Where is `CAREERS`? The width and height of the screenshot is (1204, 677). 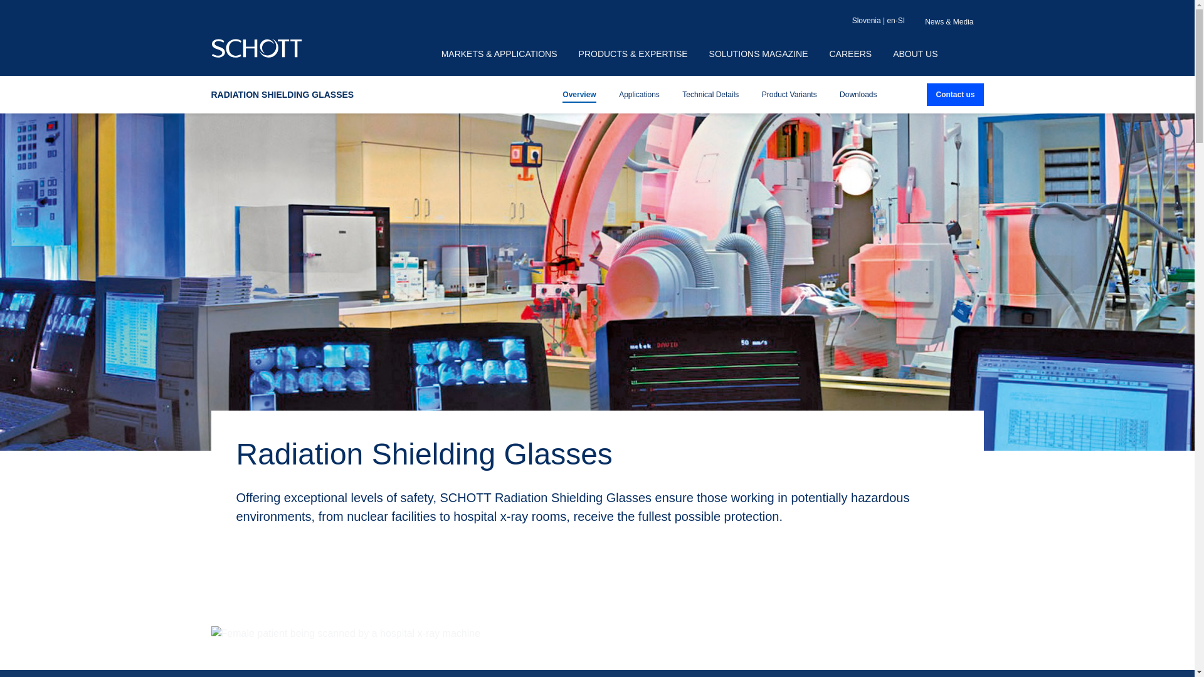
CAREERS is located at coordinates (850, 54).